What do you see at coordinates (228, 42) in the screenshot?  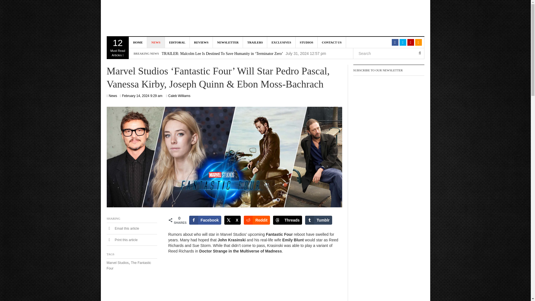 I see `NEWSLETTER` at bounding box center [228, 42].